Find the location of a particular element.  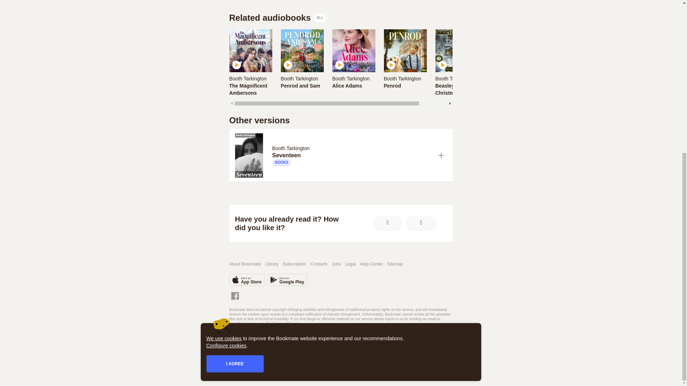

Booth Tarkington is located at coordinates (402, 78).